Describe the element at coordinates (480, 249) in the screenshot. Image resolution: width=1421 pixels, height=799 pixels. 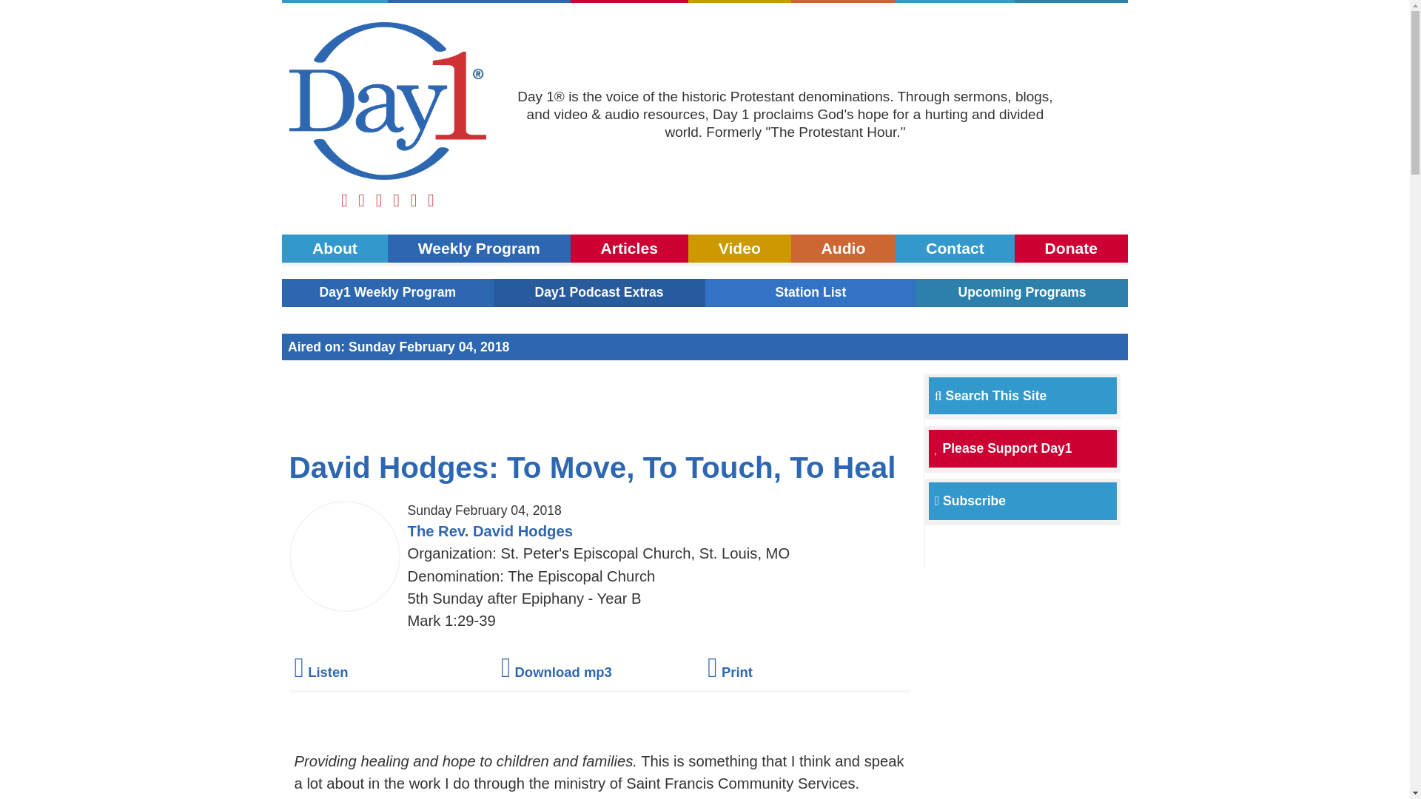
I see `Weekly Program` at that location.